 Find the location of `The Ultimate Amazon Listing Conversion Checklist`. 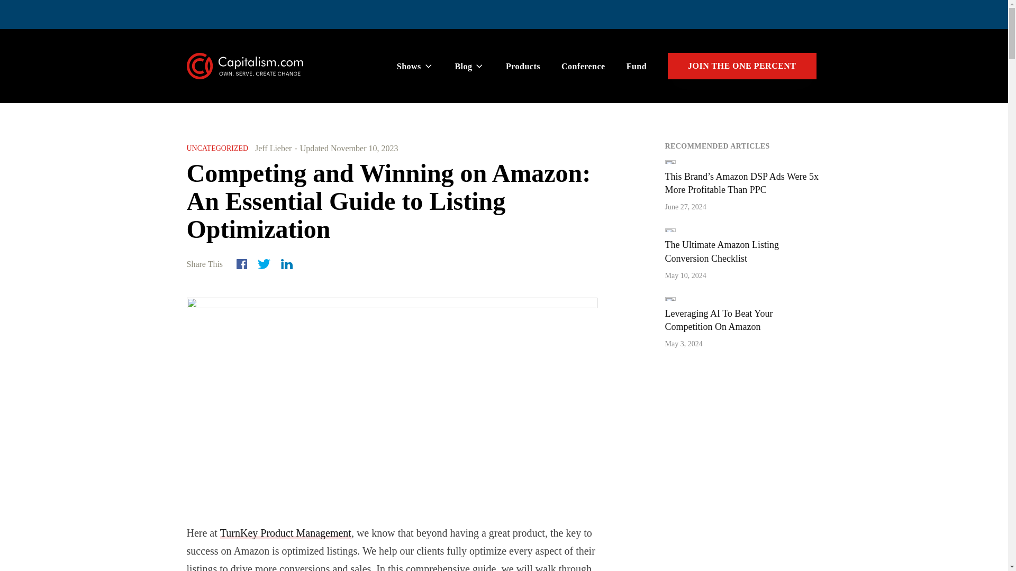

The Ultimate Amazon Listing Conversion Checklist is located at coordinates (721, 251).